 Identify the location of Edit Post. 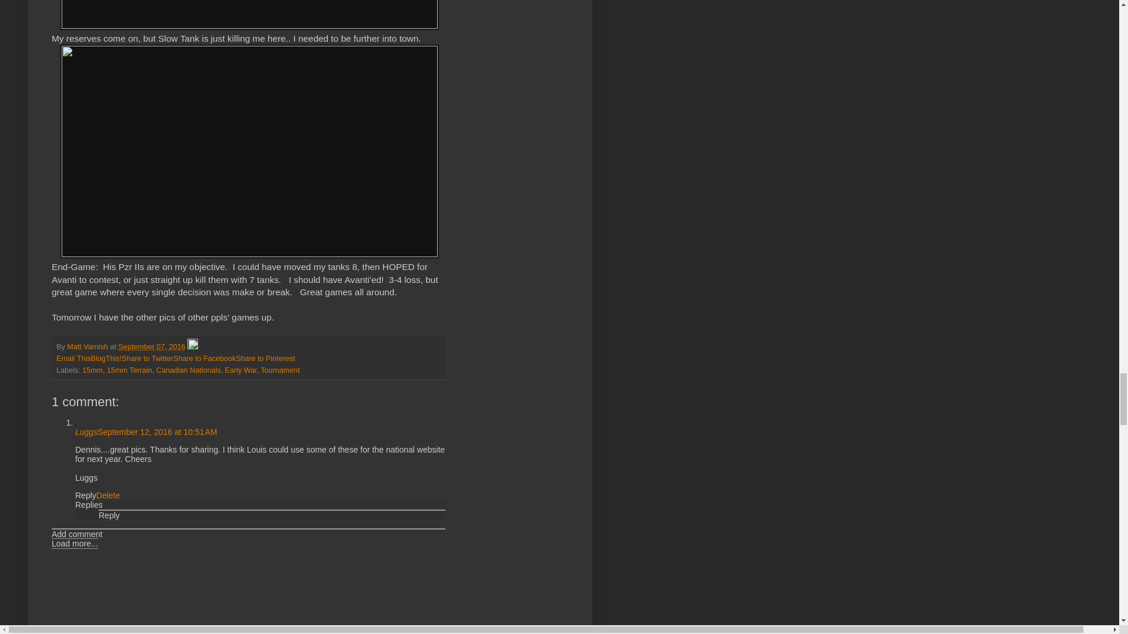
(193, 347).